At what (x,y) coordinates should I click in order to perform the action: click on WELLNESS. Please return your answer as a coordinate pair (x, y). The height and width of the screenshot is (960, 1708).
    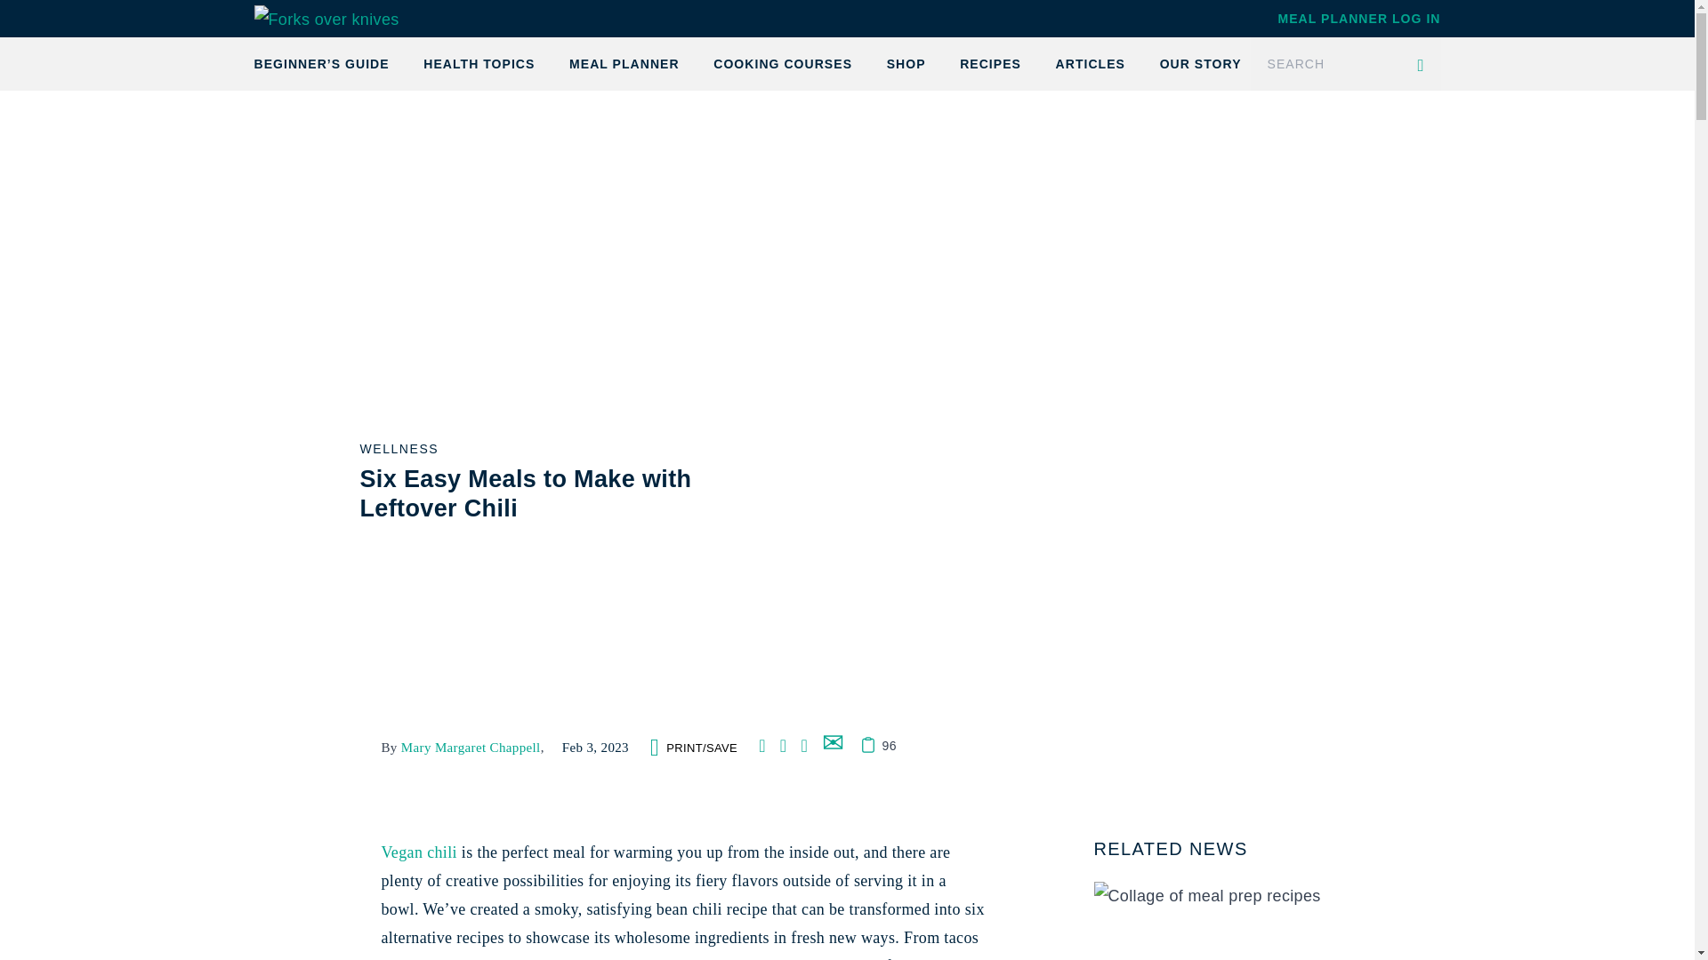
    Looking at the image, I should click on (399, 447).